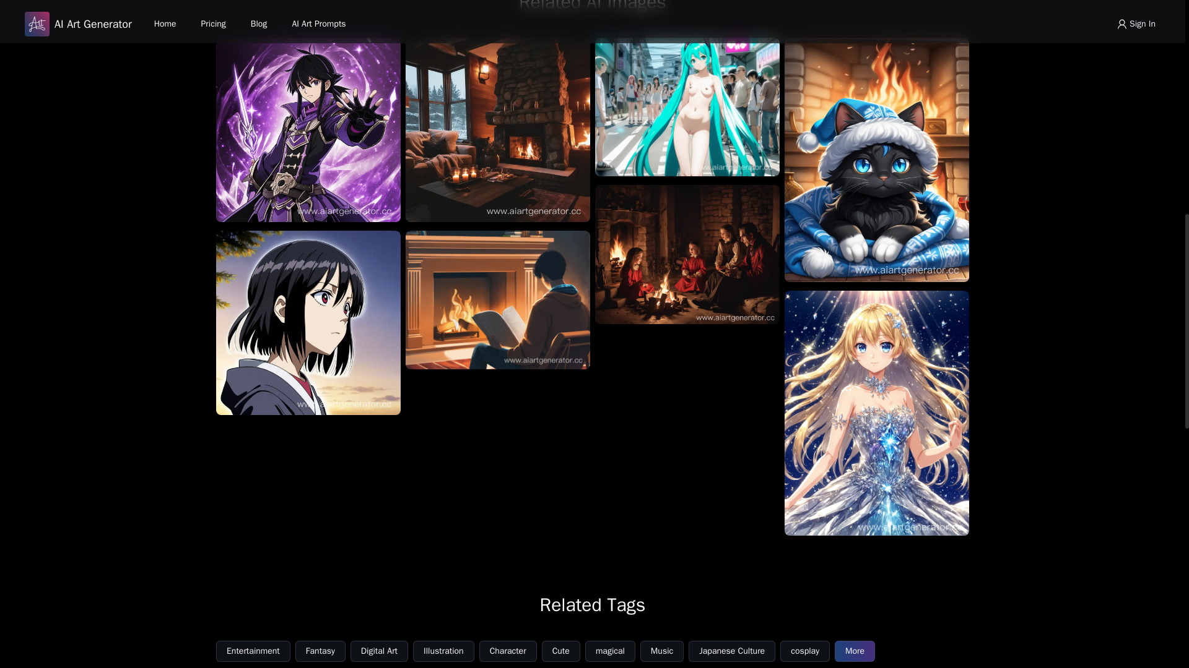 This screenshot has width=1189, height=668. What do you see at coordinates (805, 651) in the screenshot?
I see `cosplay` at bounding box center [805, 651].